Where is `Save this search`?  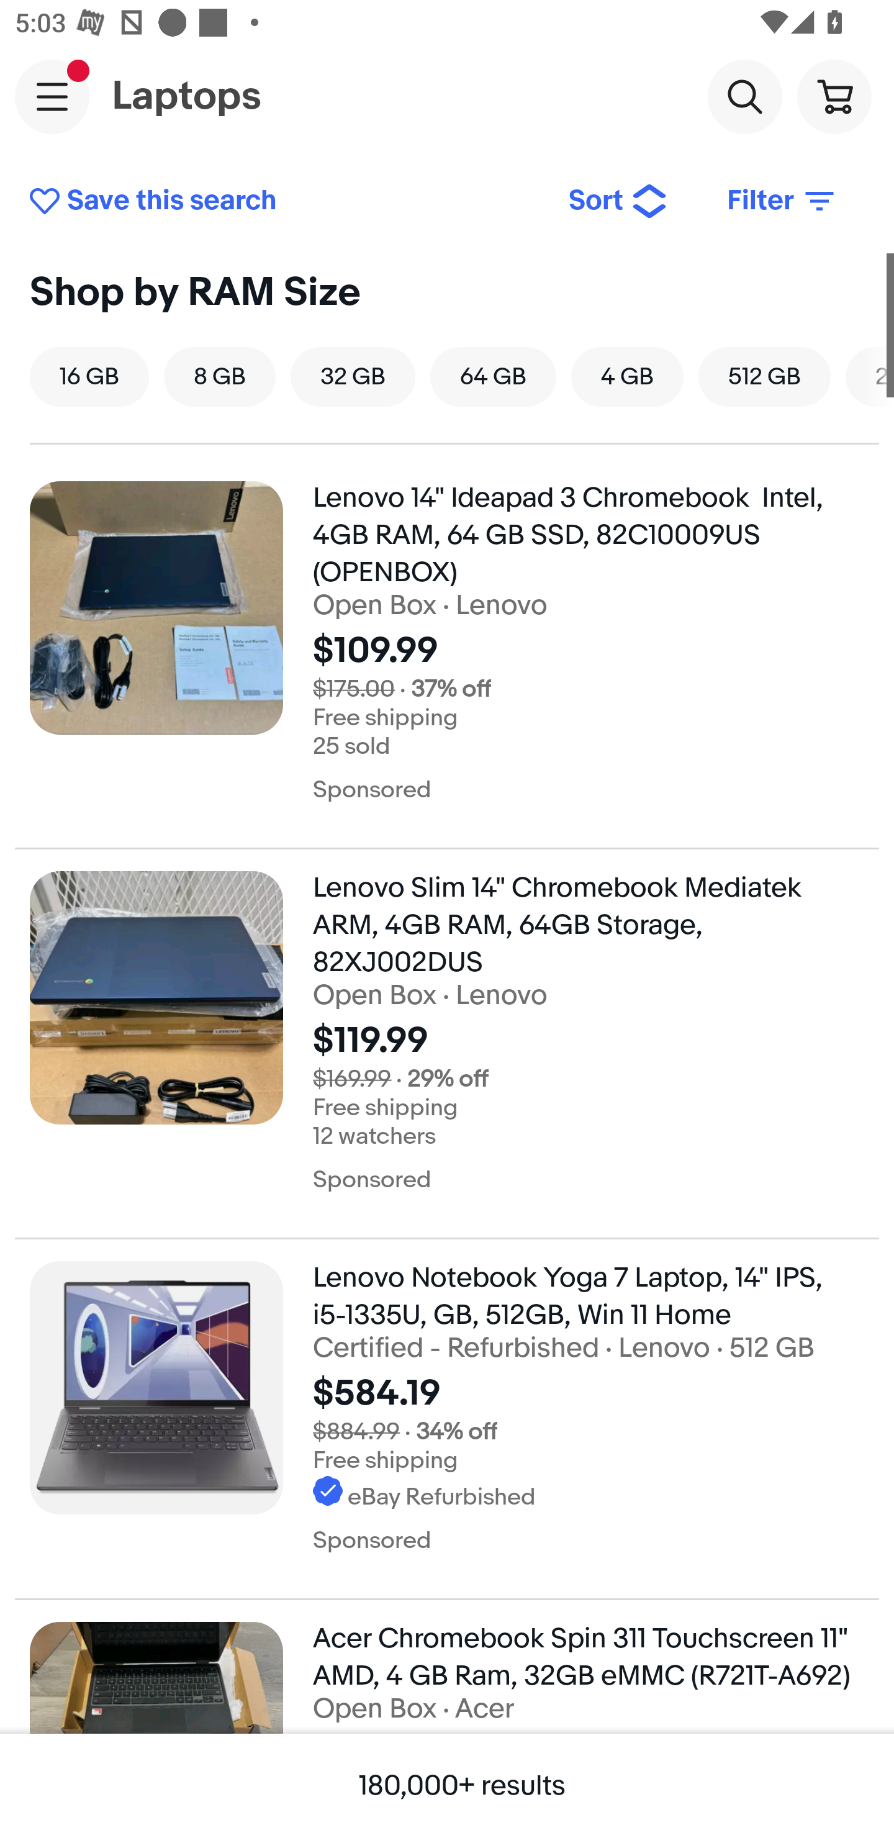
Save this search is located at coordinates (283, 201).